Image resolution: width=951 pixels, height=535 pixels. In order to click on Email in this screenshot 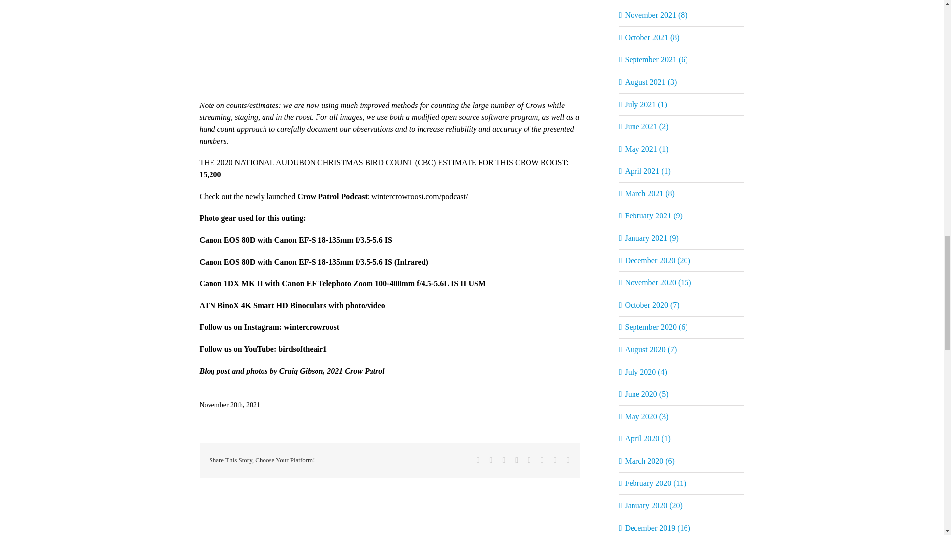, I will do `click(568, 460)`.